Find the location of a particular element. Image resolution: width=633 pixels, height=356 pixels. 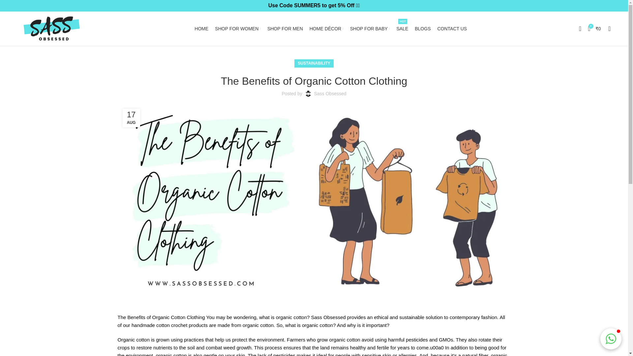

SHOP FOR BABY is located at coordinates (370, 28).